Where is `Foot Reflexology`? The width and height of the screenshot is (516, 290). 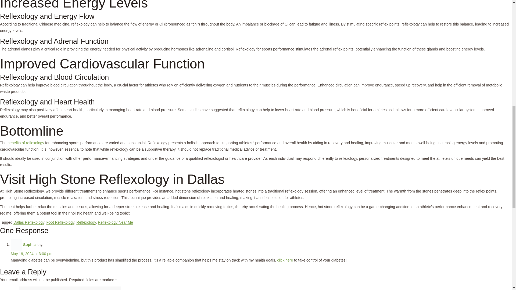
Foot Reflexology is located at coordinates (60, 222).